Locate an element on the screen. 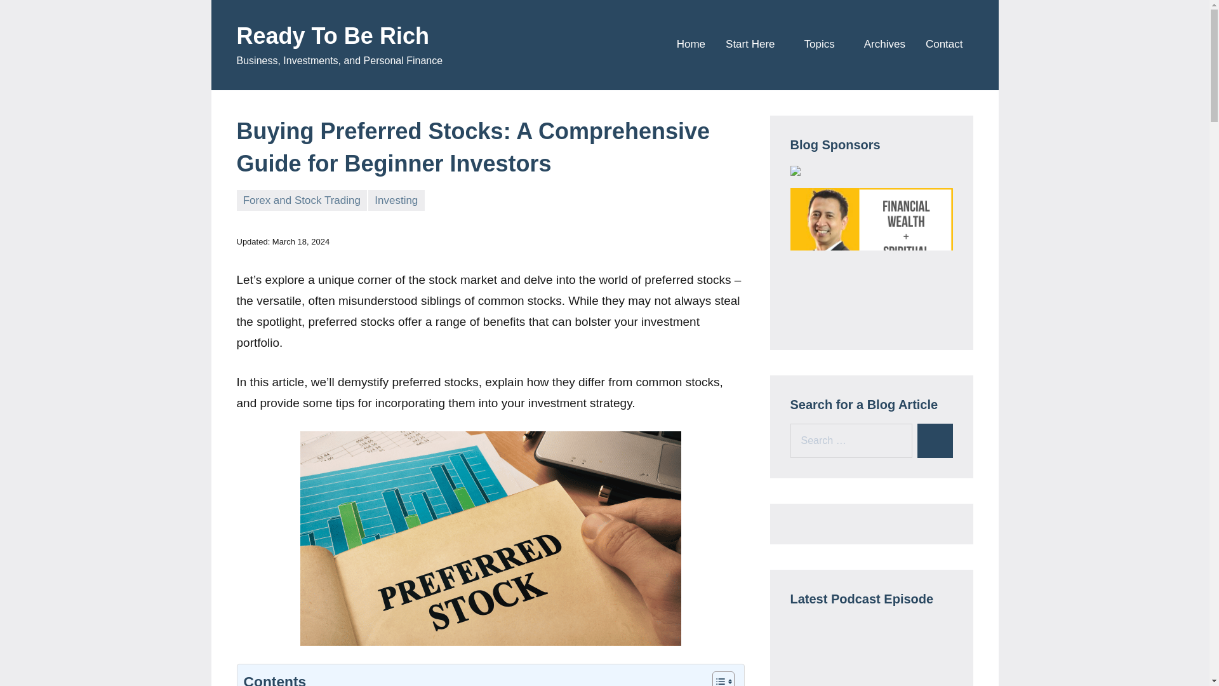 Image resolution: width=1219 pixels, height=686 pixels. Ready To Be Rich is located at coordinates (333, 36).